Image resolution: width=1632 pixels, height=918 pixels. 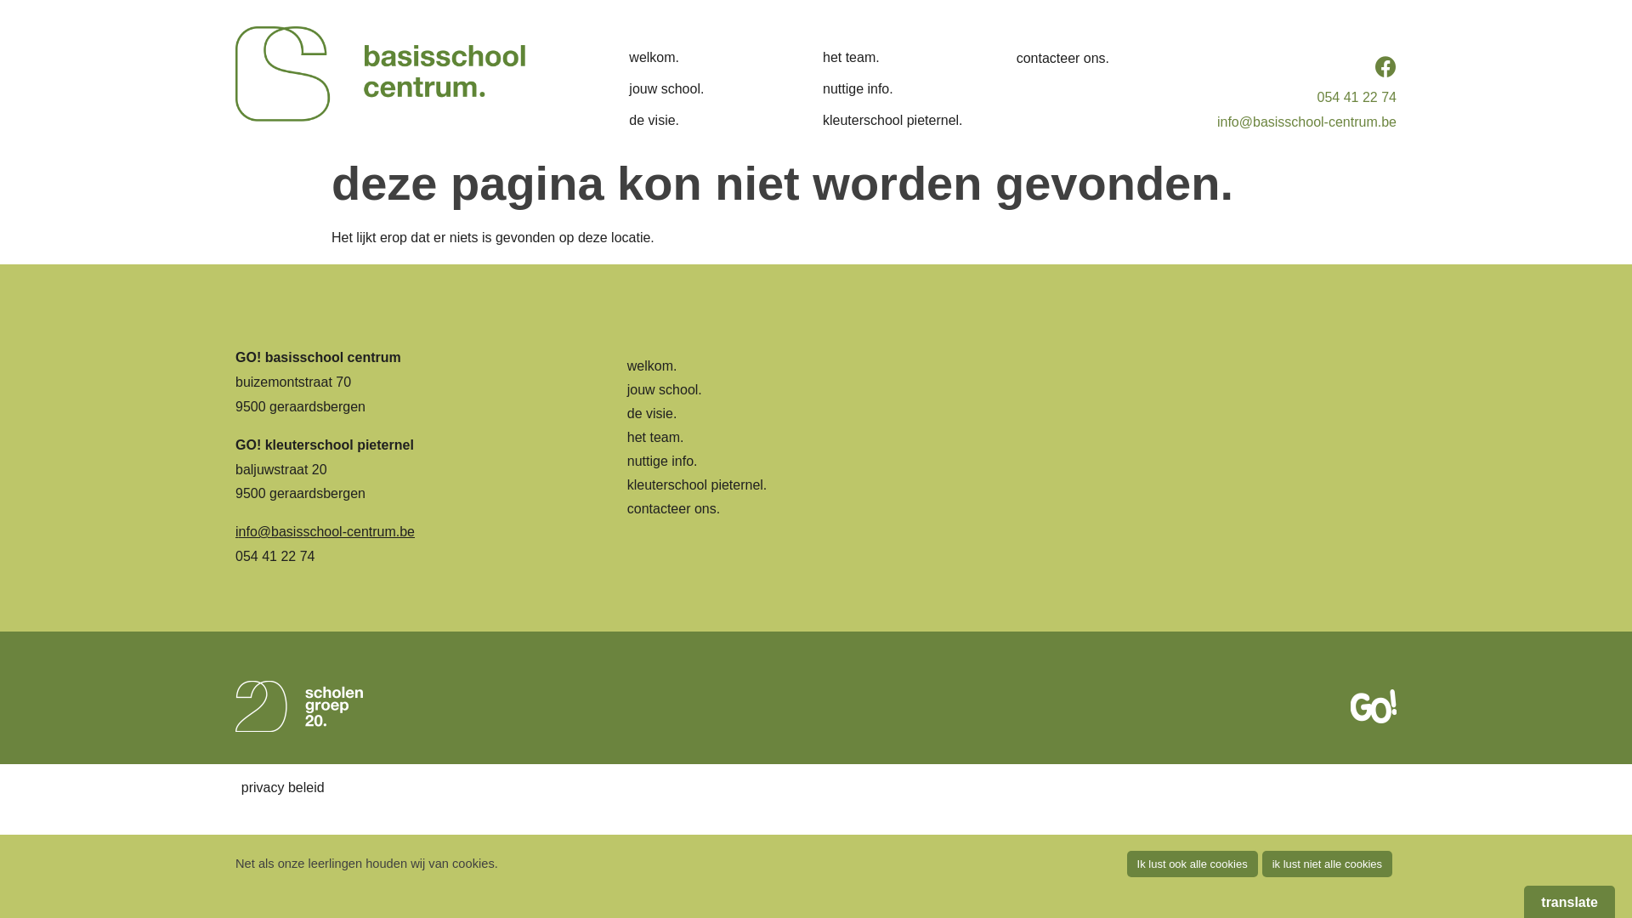 I want to click on de visie., so click(x=1008, y=414).